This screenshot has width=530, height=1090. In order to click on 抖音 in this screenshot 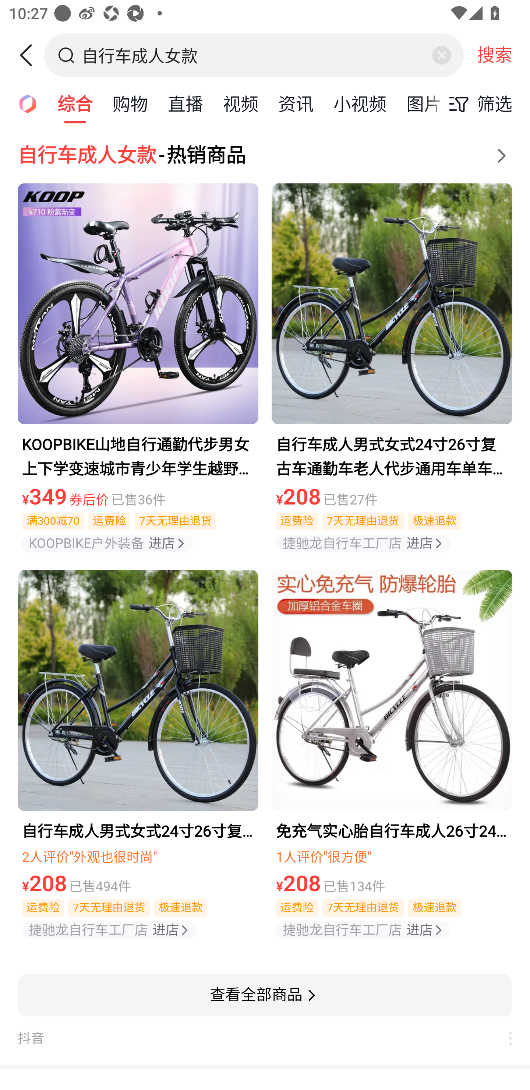, I will do `click(256, 1038)`.